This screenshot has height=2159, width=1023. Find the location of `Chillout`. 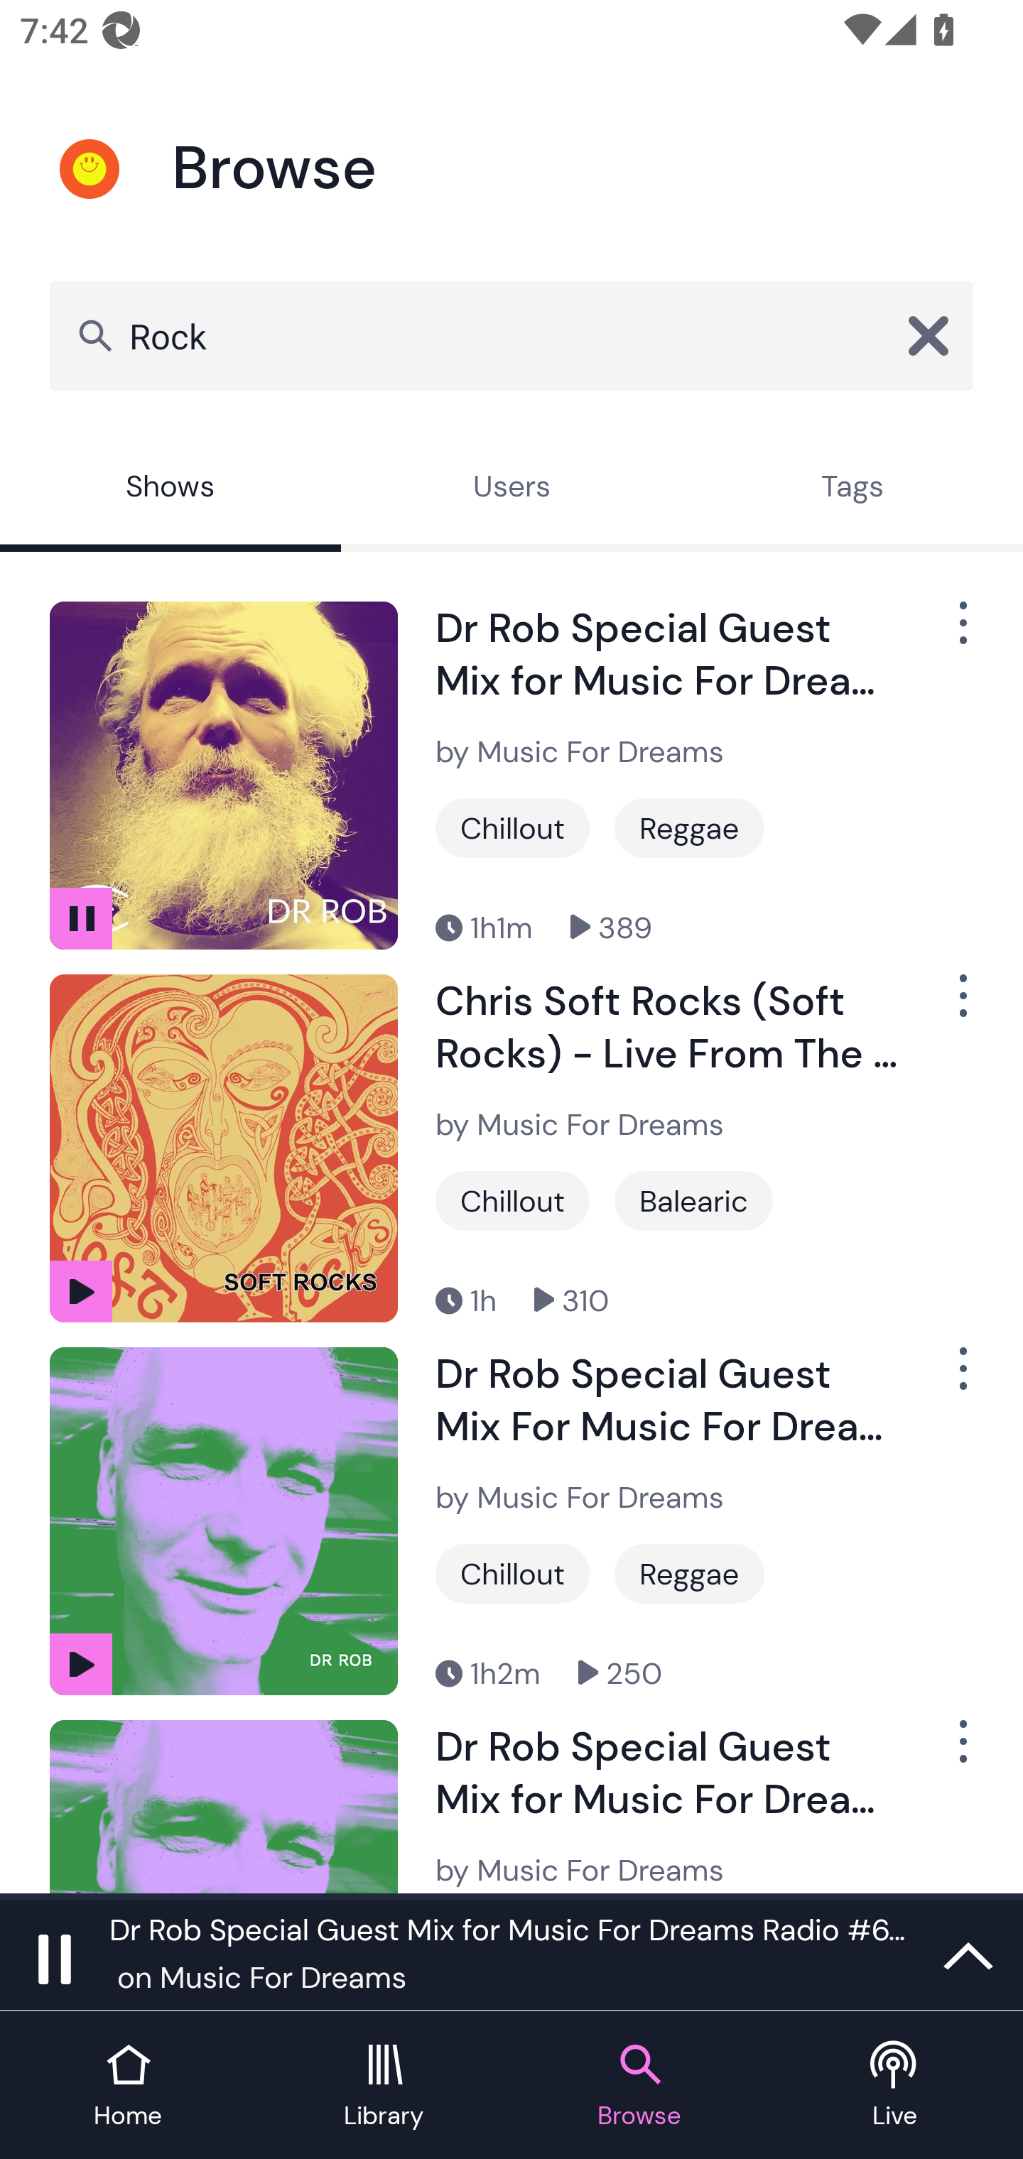

Chillout is located at coordinates (512, 827).